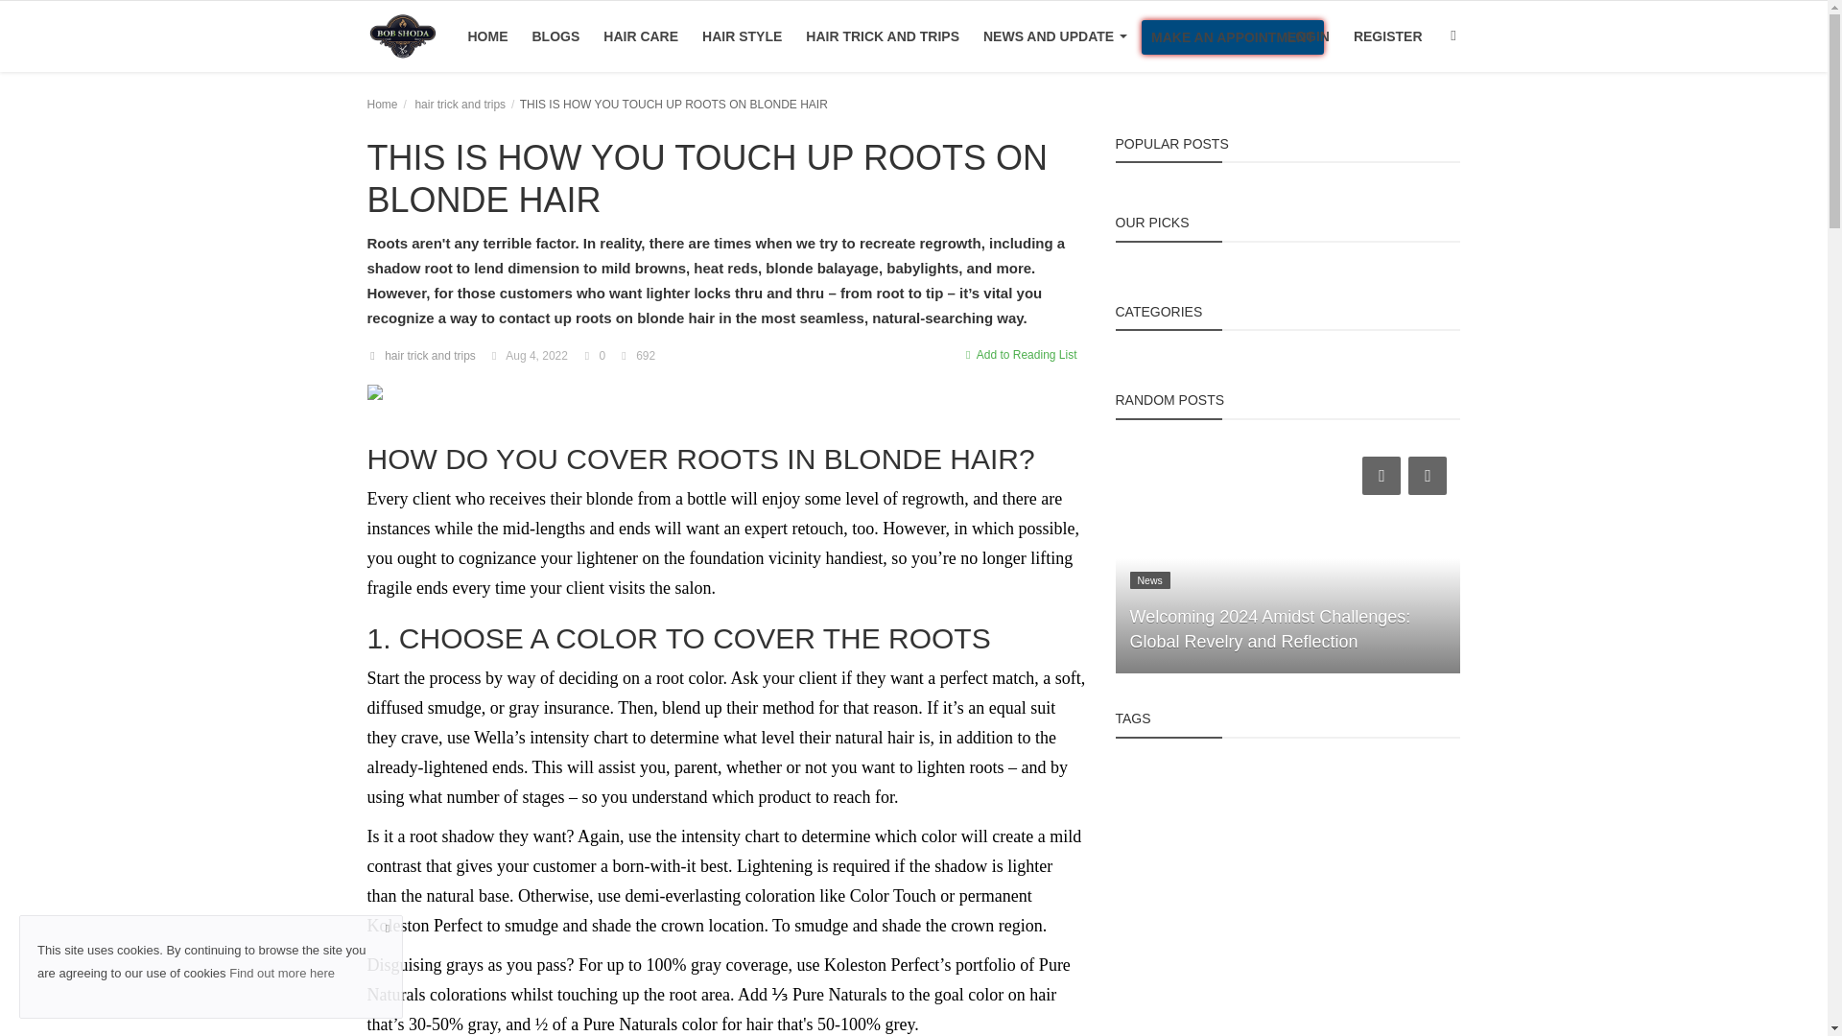 Image resolution: width=1842 pixels, height=1036 pixels. I want to click on hair trick and trips, so click(460, 104).